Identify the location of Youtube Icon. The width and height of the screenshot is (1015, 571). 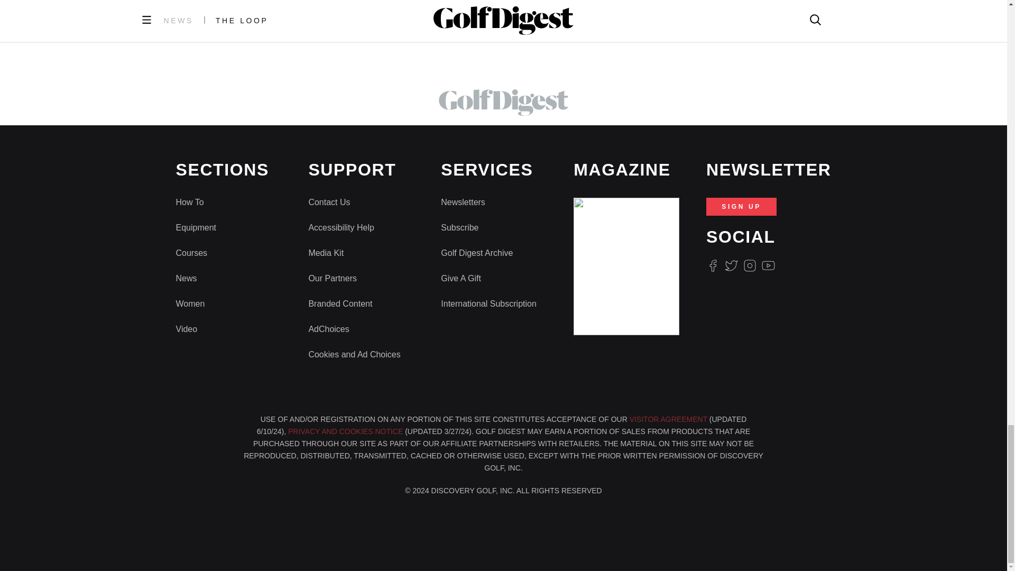
(769, 265).